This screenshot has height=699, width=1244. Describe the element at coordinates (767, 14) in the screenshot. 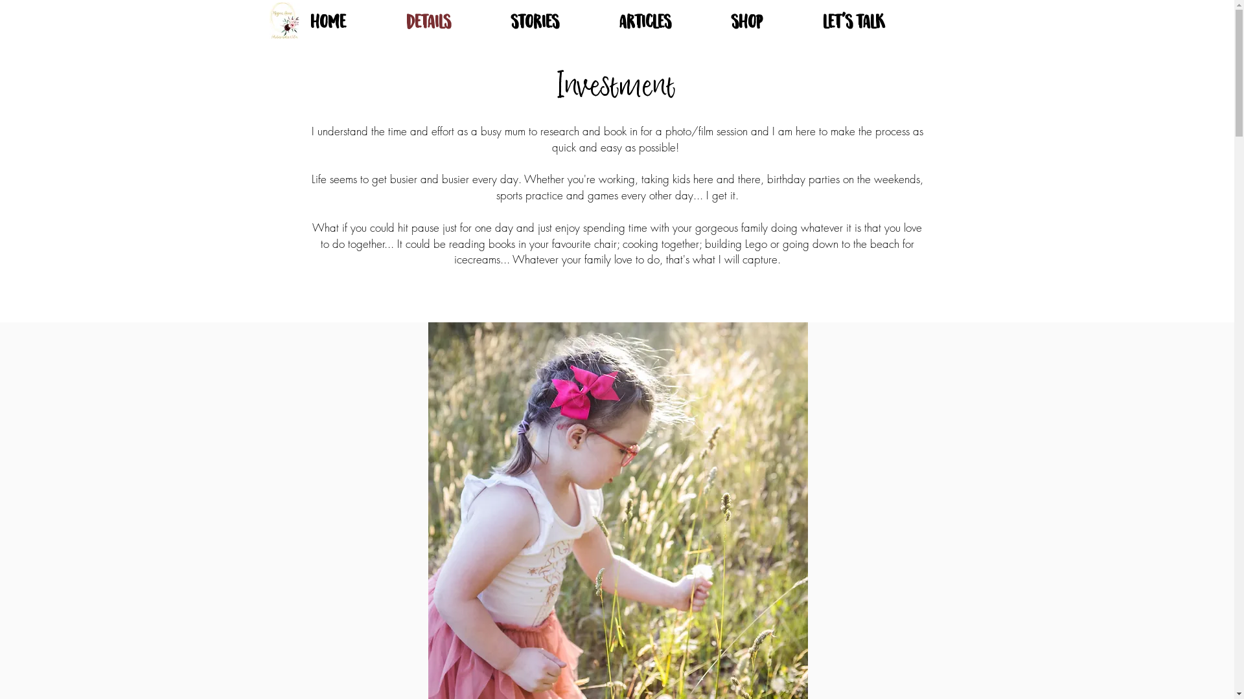

I see `SHOP` at that location.